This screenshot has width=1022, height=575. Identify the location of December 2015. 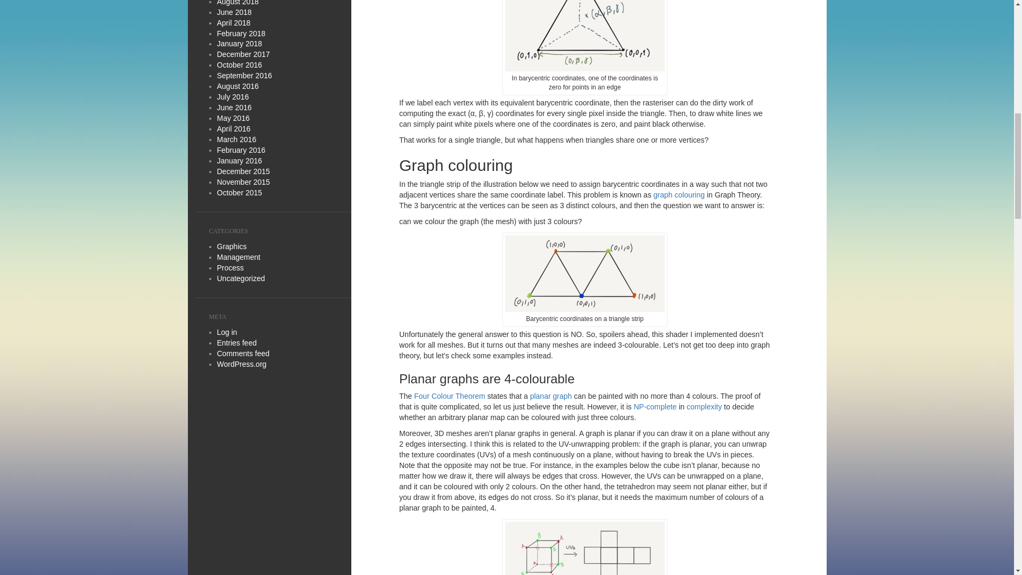
(244, 171).